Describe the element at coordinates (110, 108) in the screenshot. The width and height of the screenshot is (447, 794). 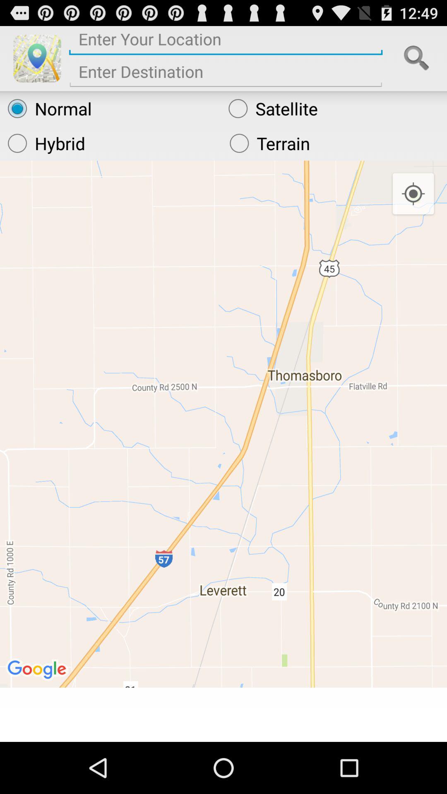
I see `press icon to the left of satellite radio button` at that location.